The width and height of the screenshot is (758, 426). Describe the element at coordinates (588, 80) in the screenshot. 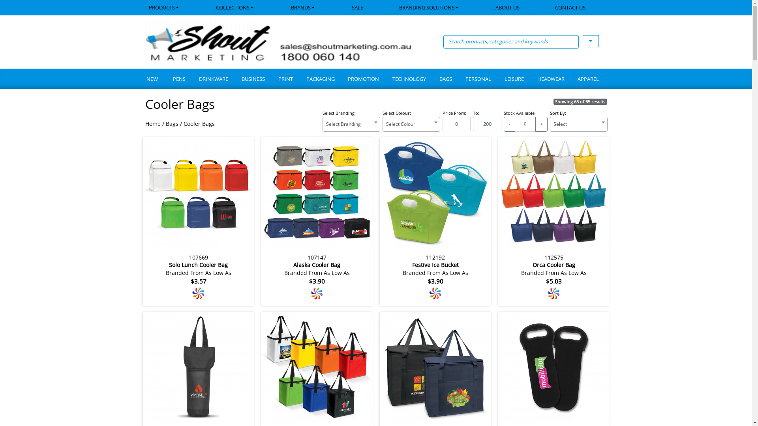

I see `APPAREL` at that location.